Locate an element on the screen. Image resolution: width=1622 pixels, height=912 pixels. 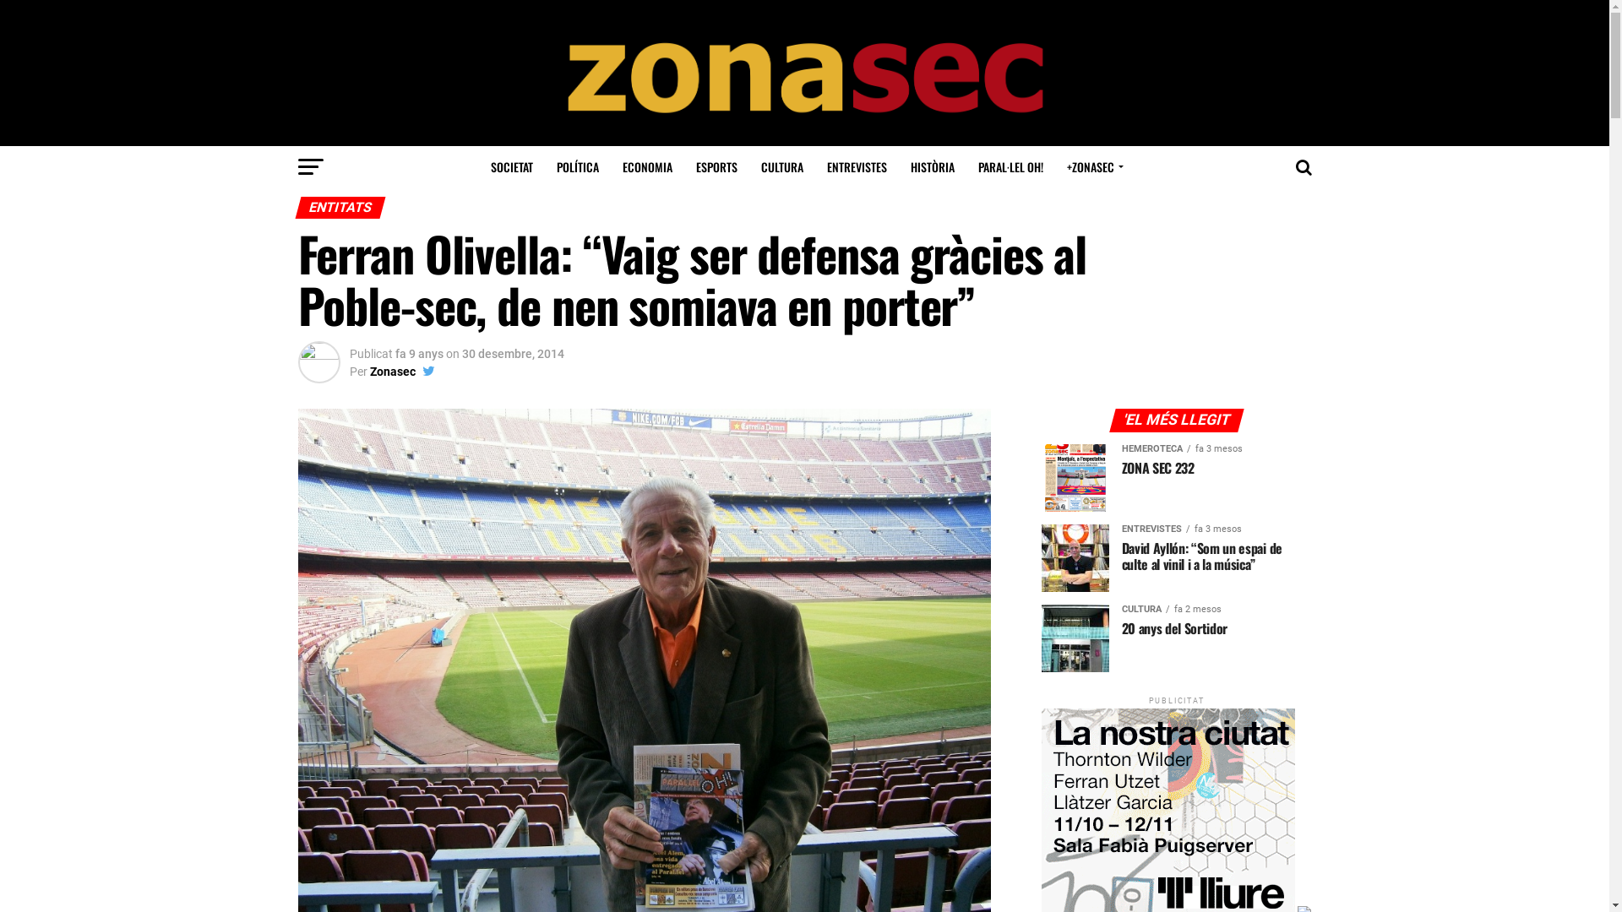
ESPORTS is located at coordinates (716, 167).